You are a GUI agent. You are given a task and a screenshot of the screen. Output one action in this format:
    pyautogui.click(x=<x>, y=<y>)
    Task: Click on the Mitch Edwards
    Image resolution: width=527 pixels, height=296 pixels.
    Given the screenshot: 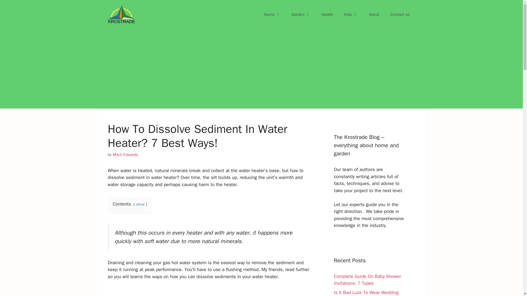 What is the action you would take?
    pyautogui.click(x=125, y=155)
    